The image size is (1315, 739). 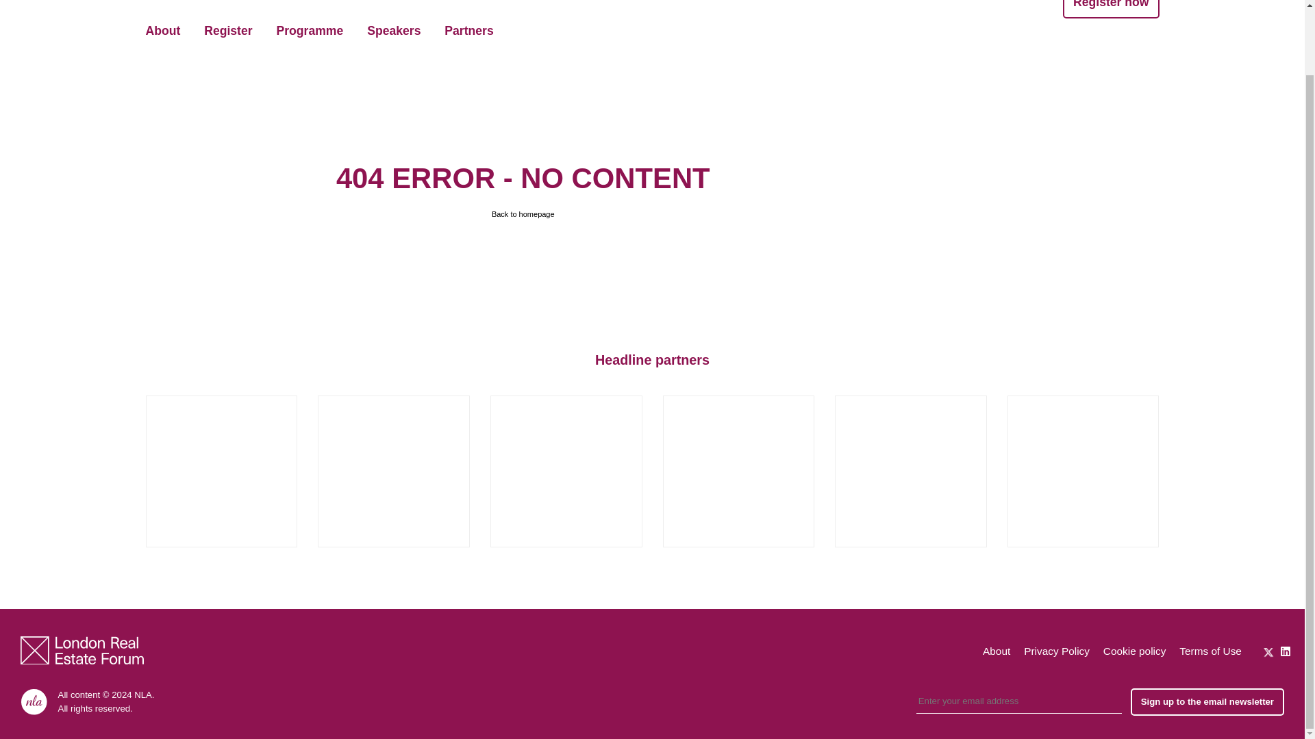 I want to click on Sign up to the email newsletter, so click(x=1207, y=702).